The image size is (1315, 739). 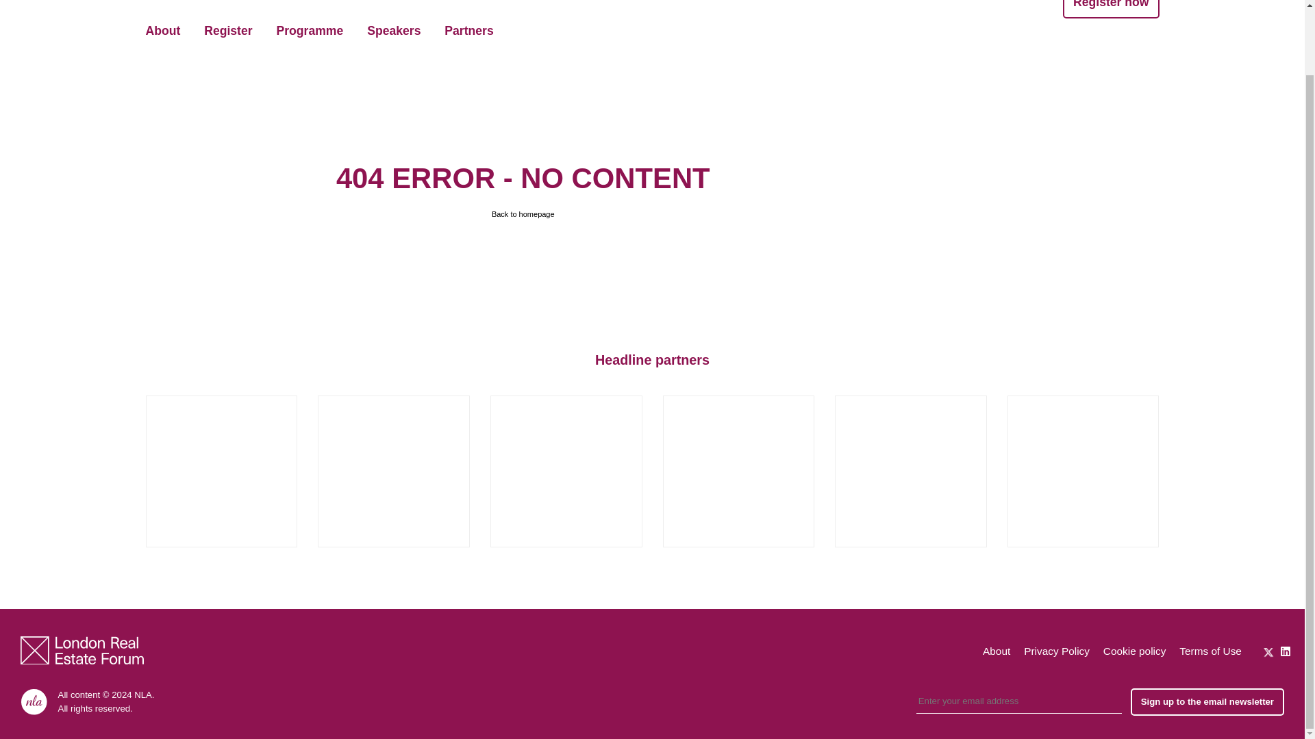 I want to click on Sign up to the email newsletter, so click(x=1207, y=702).